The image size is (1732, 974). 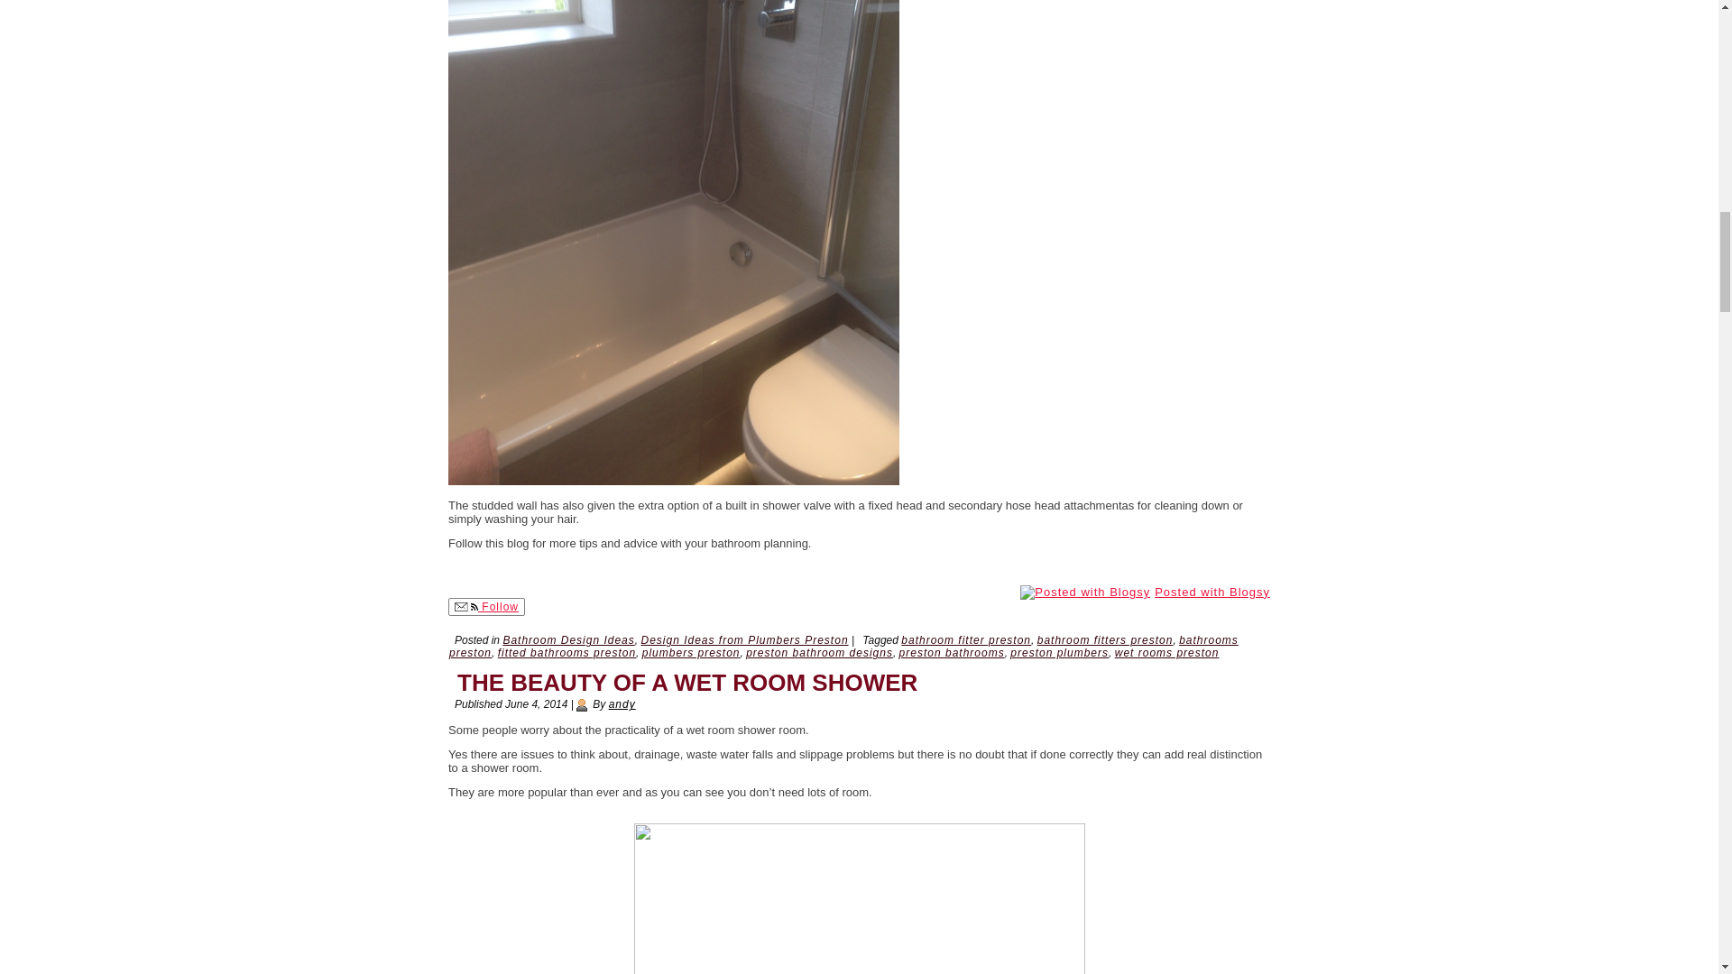 What do you see at coordinates (567, 653) in the screenshot?
I see `fitted bathrooms preston` at bounding box center [567, 653].